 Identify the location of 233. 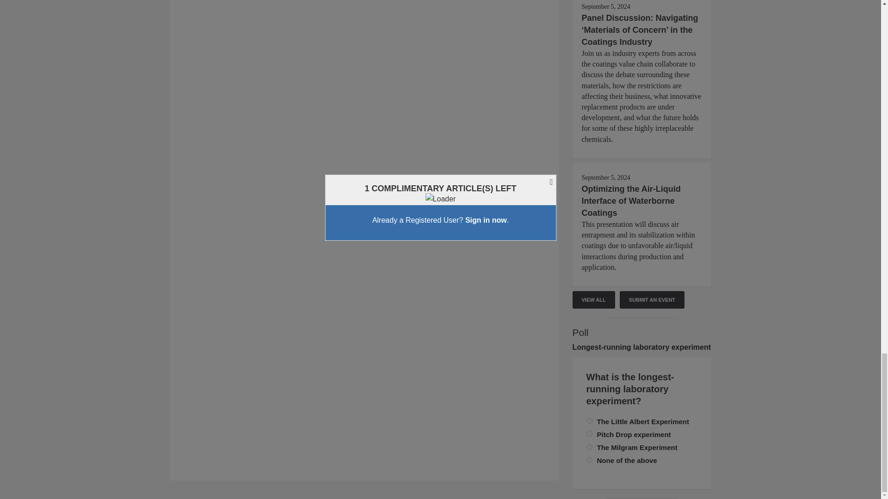
(589, 420).